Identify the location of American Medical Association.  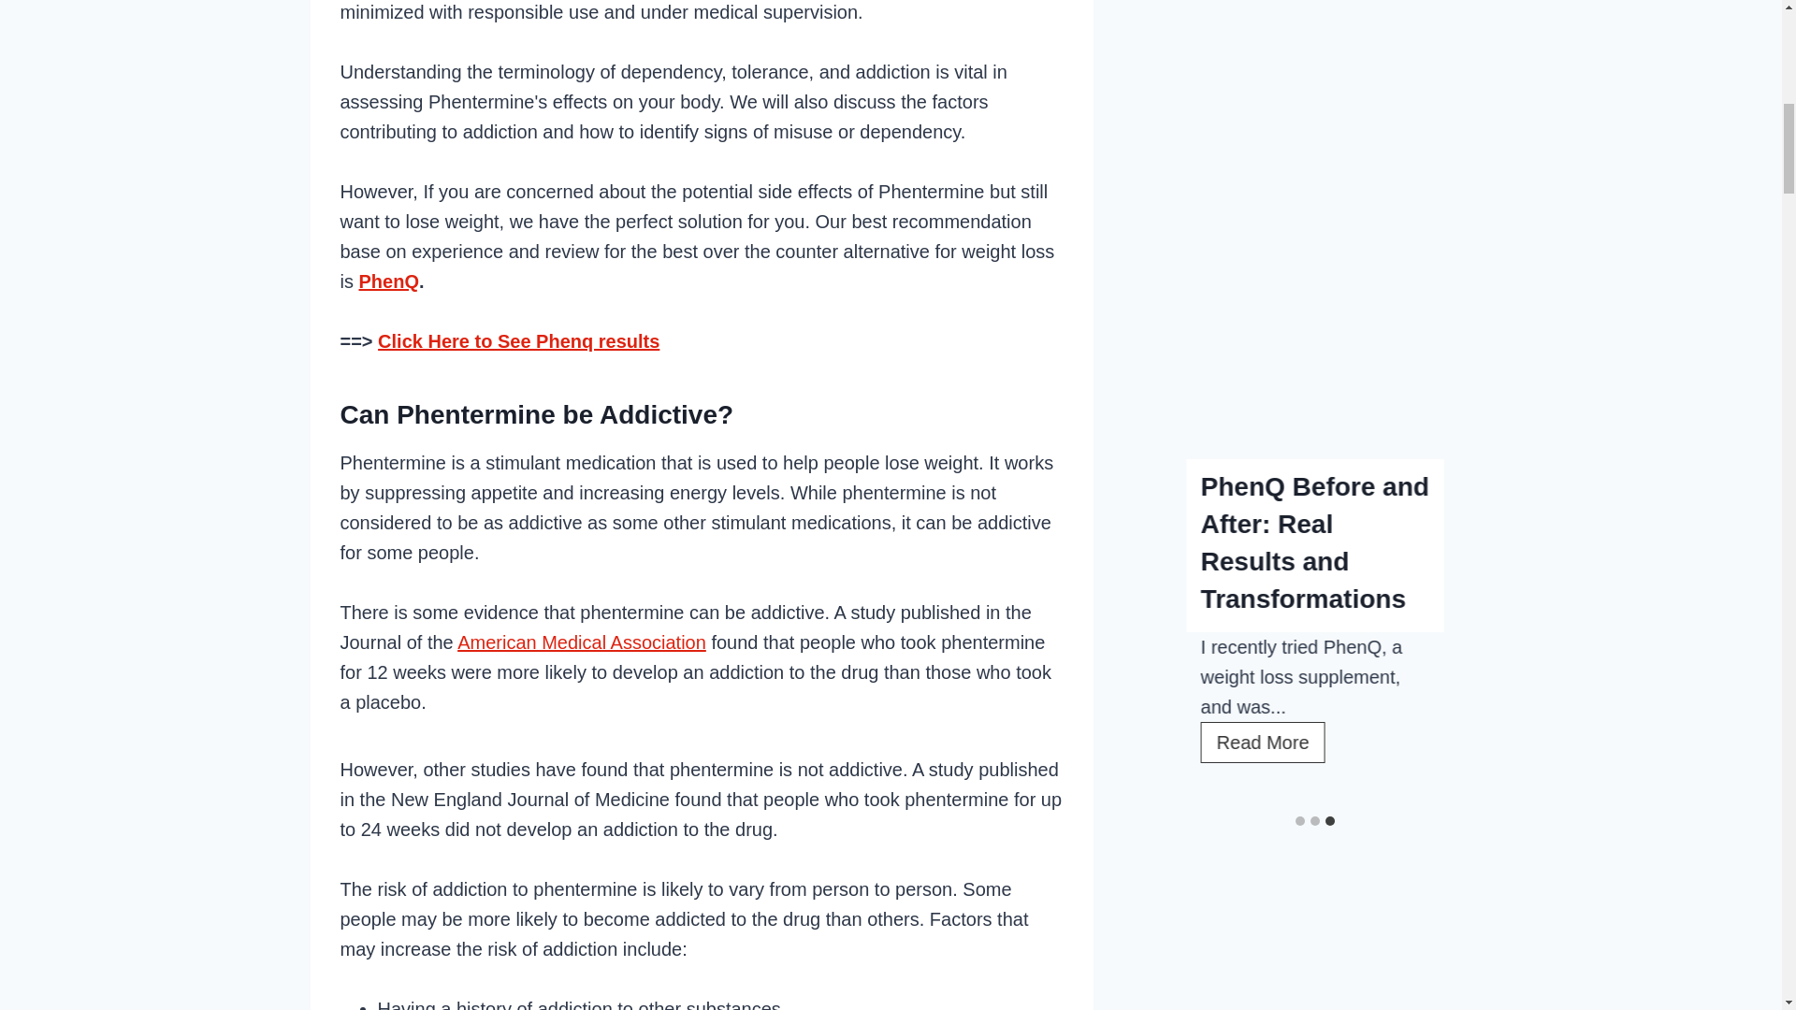
(582, 642).